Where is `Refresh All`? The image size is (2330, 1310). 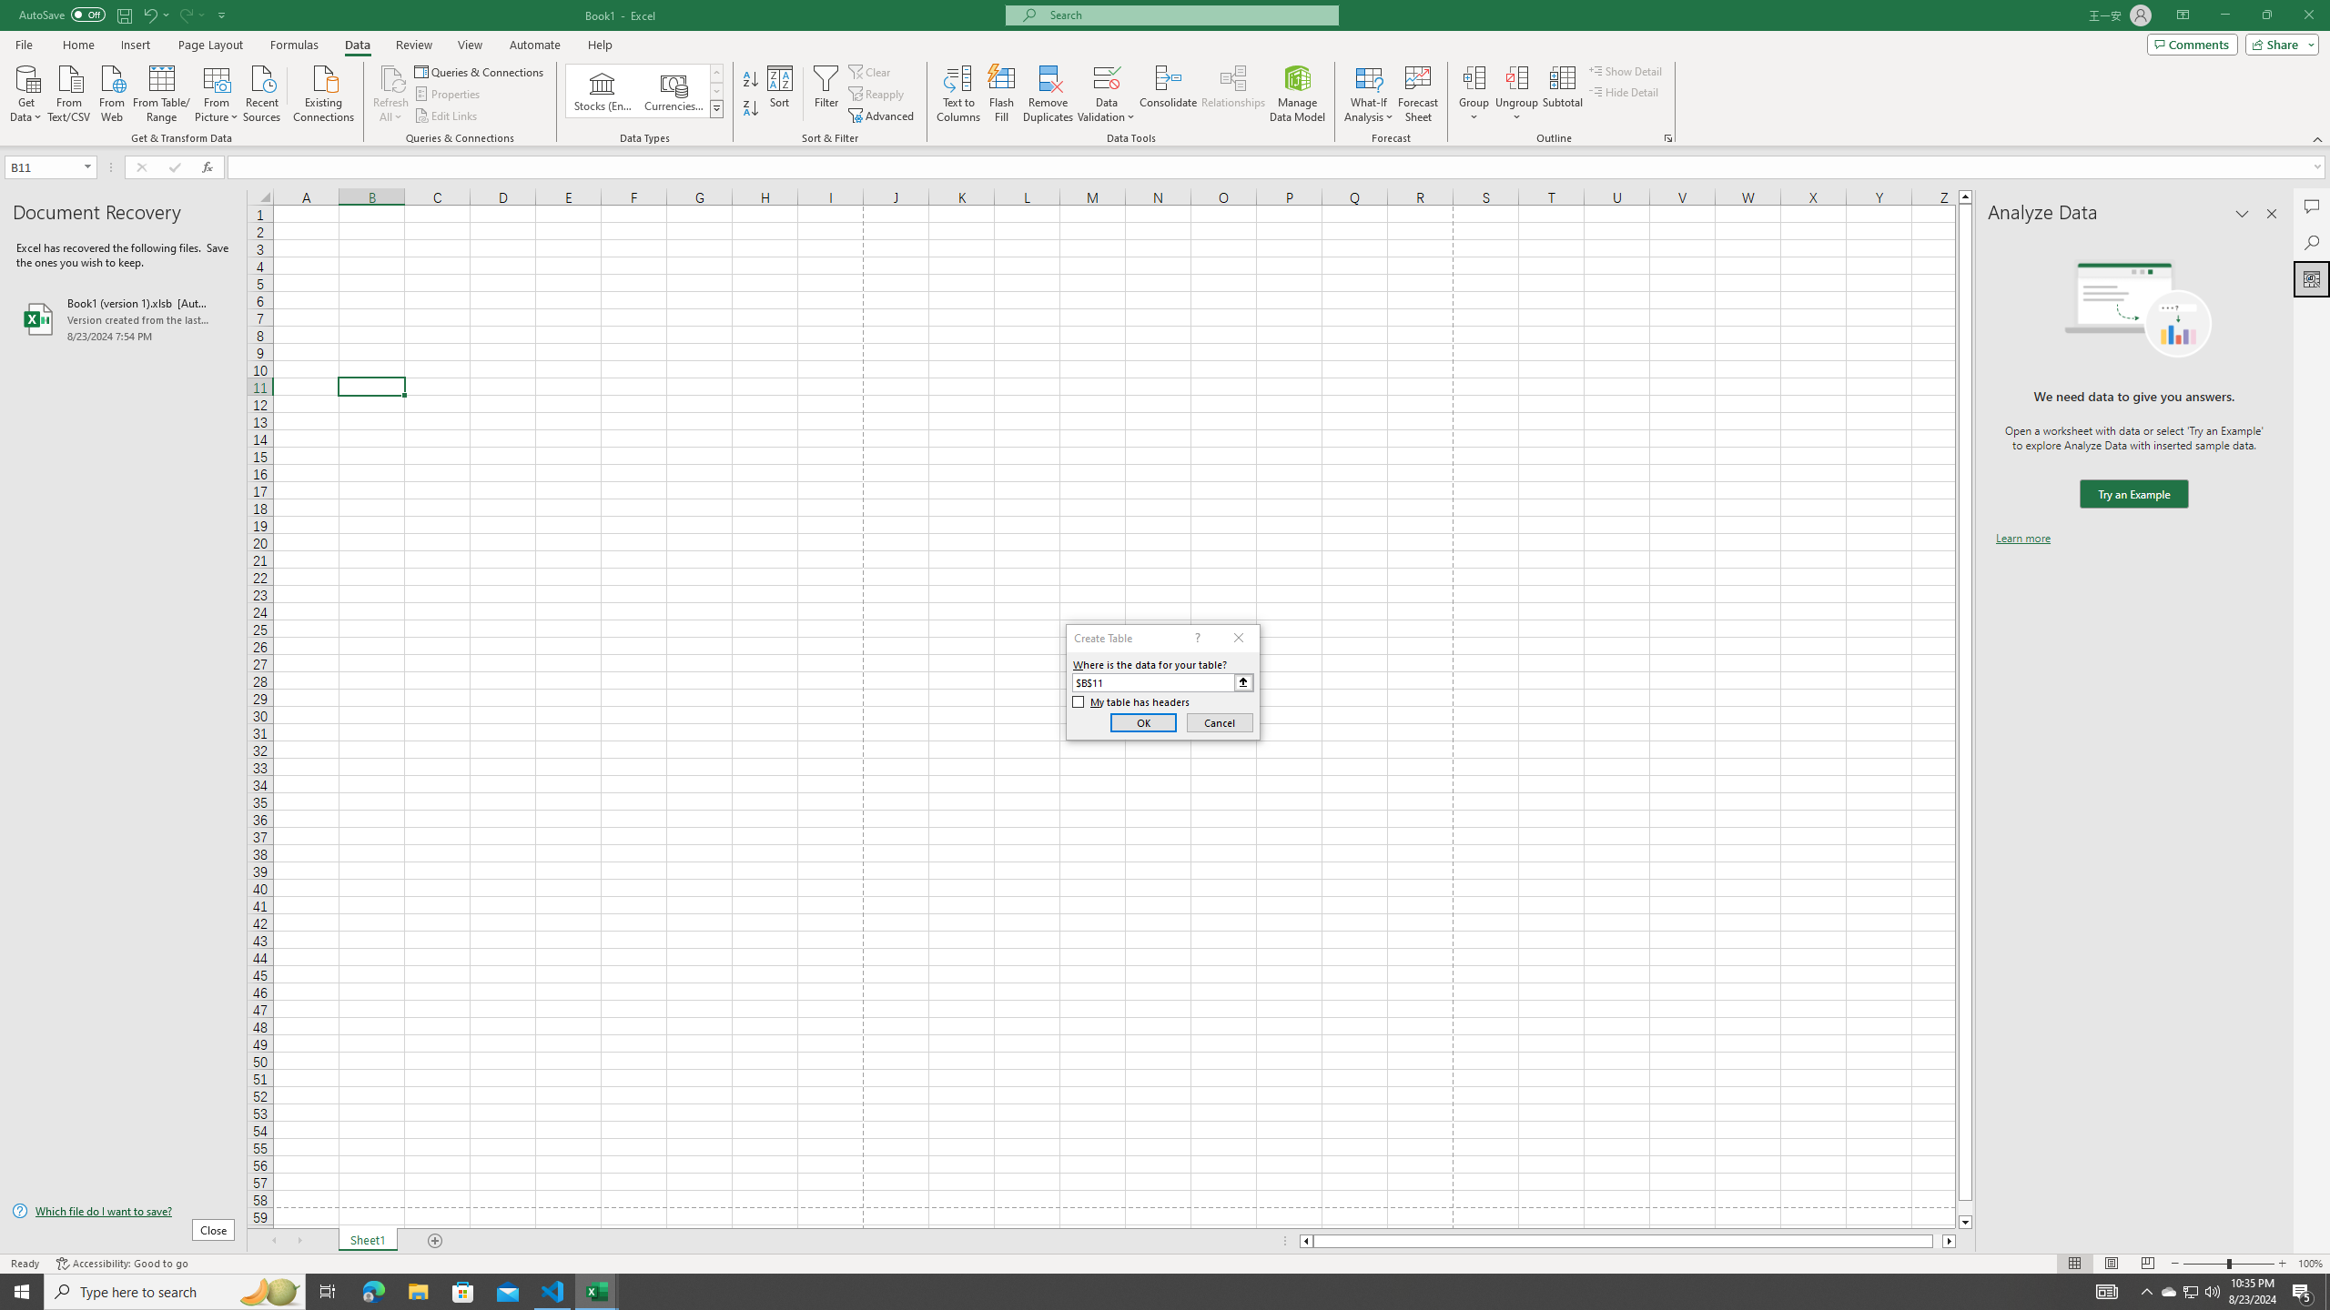
Refresh All is located at coordinates (391, 77).